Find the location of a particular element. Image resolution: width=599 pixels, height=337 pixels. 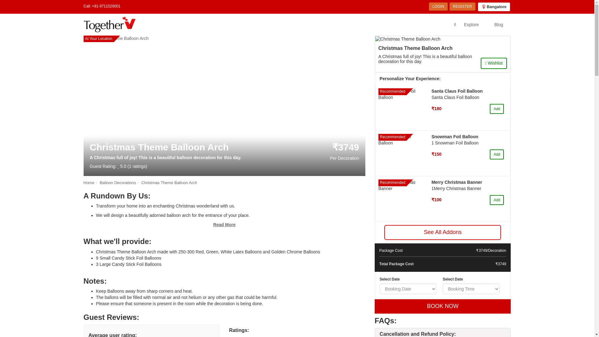

Add is located at coordinates (497, 154).